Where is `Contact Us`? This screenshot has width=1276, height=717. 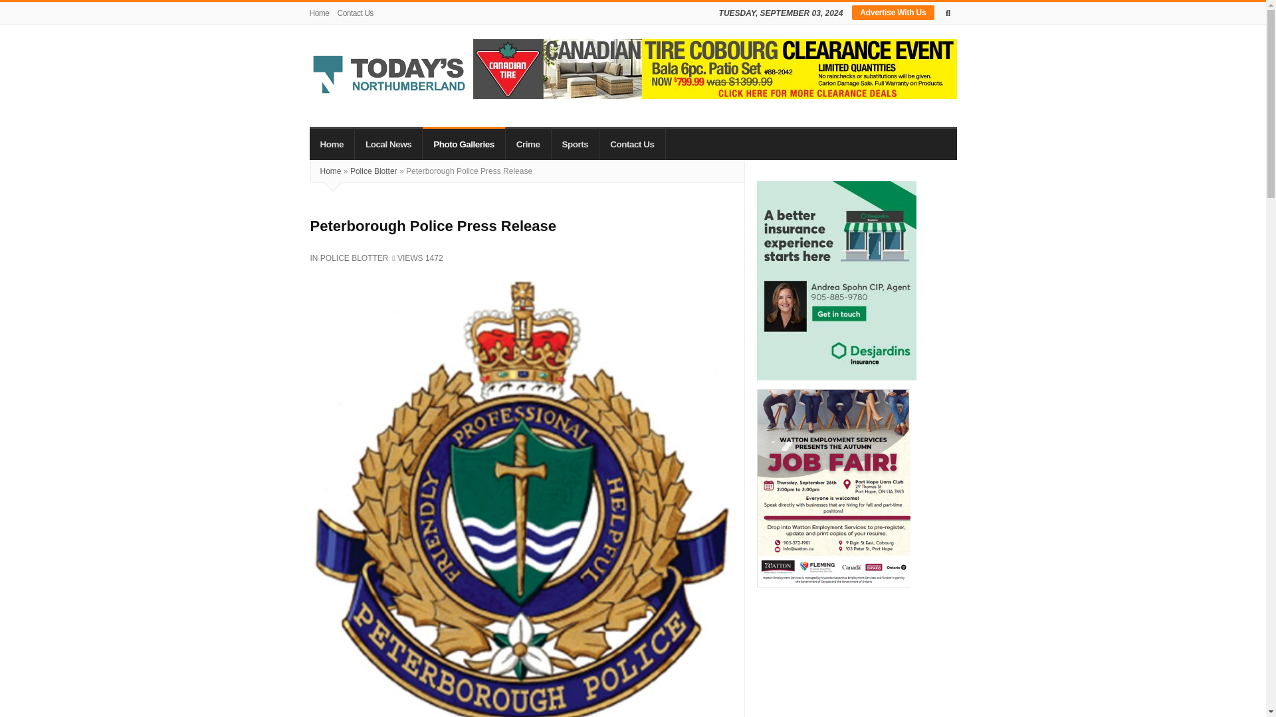 Contact Us is located at coordinates (355, 13).